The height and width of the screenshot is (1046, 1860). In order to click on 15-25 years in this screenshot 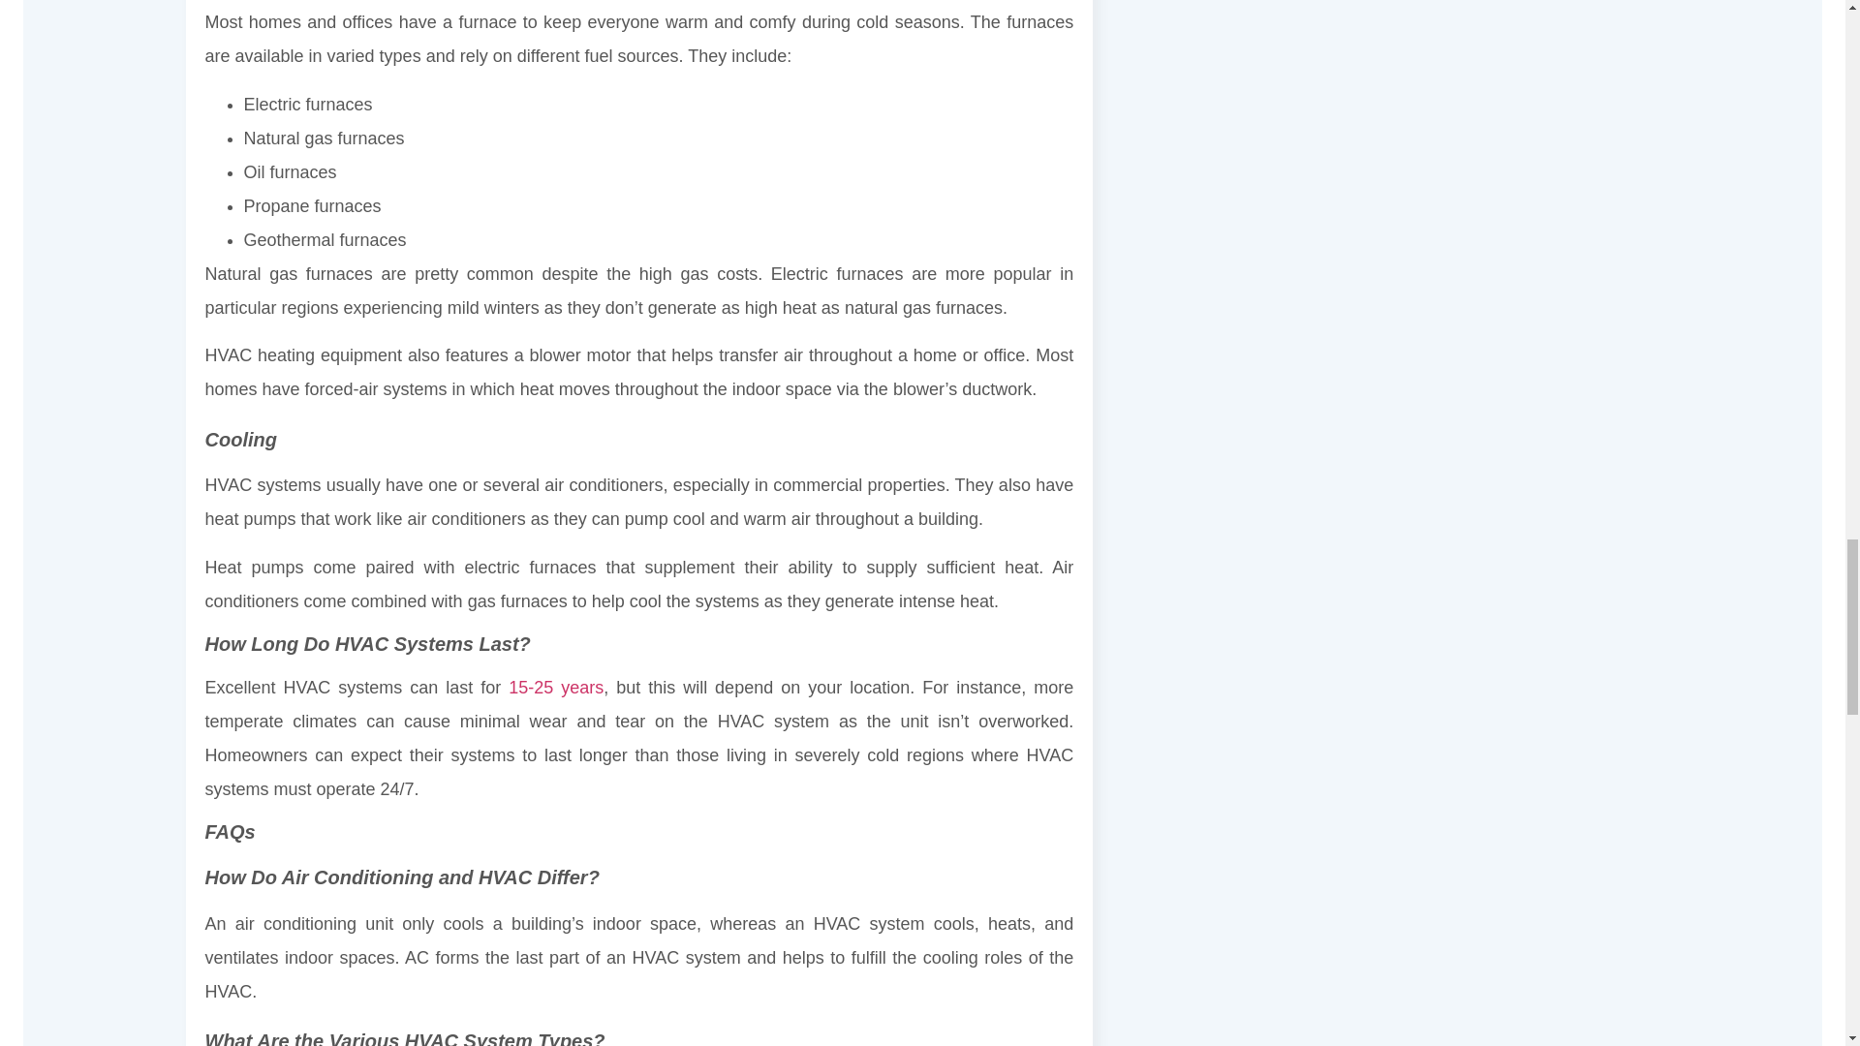, I will do `click(551, 688)`.